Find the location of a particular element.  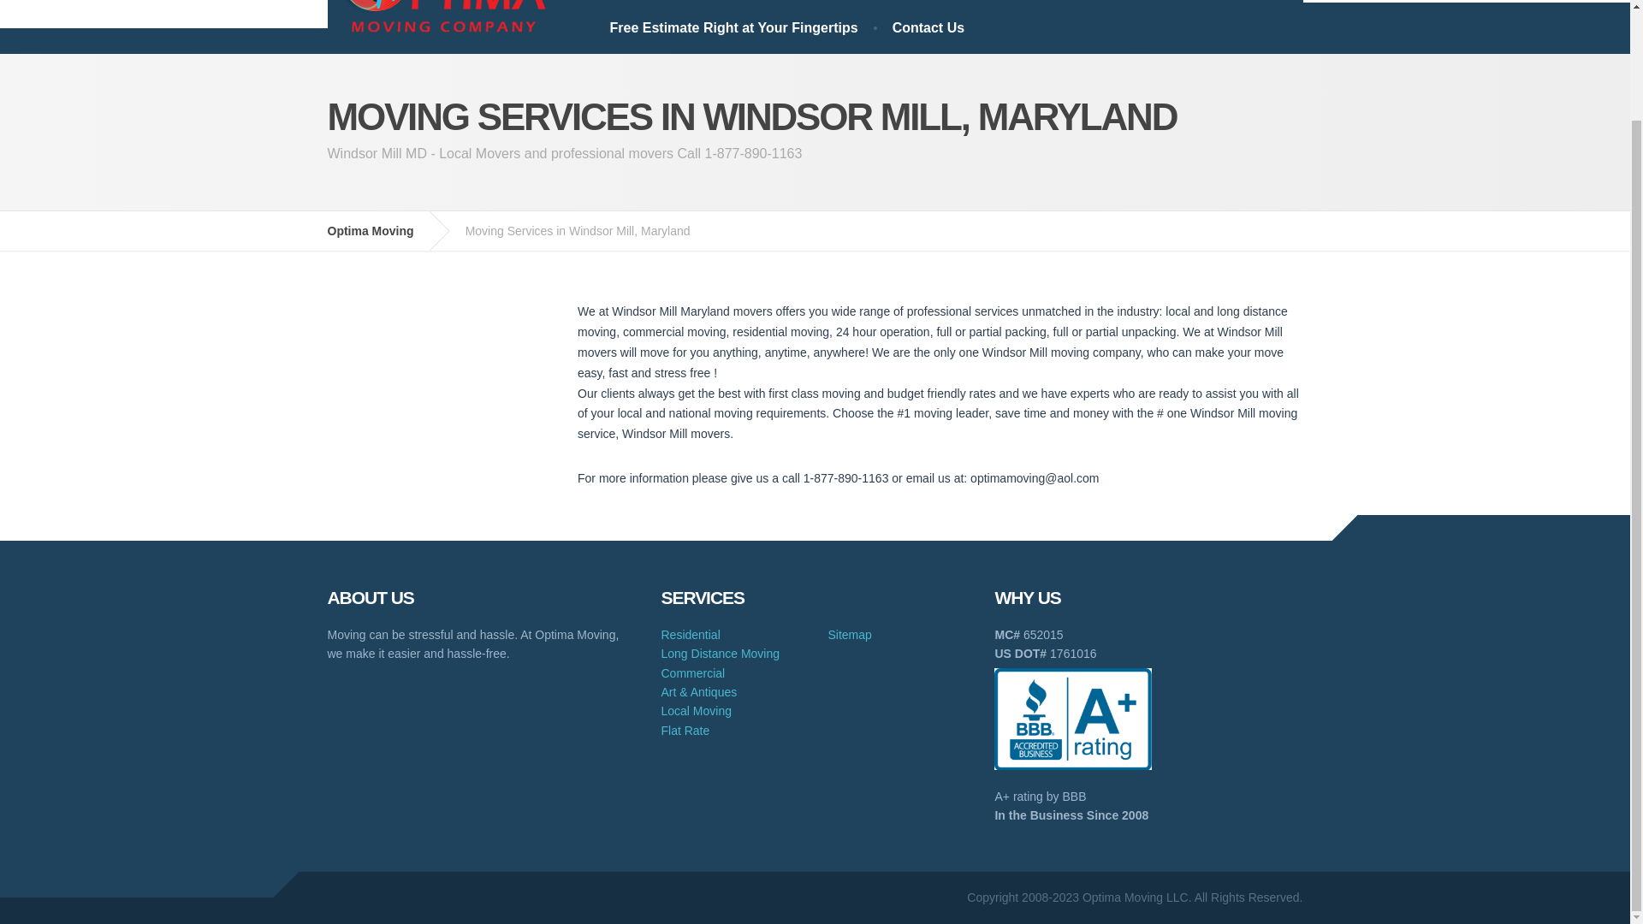

Flat Rate is located at coordinates (685, 730).